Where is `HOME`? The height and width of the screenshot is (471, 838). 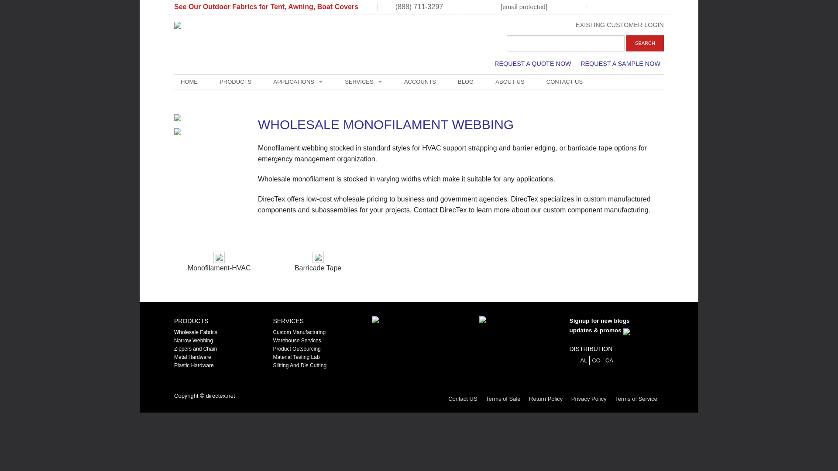 HOME is located at coordinates (189, 82).